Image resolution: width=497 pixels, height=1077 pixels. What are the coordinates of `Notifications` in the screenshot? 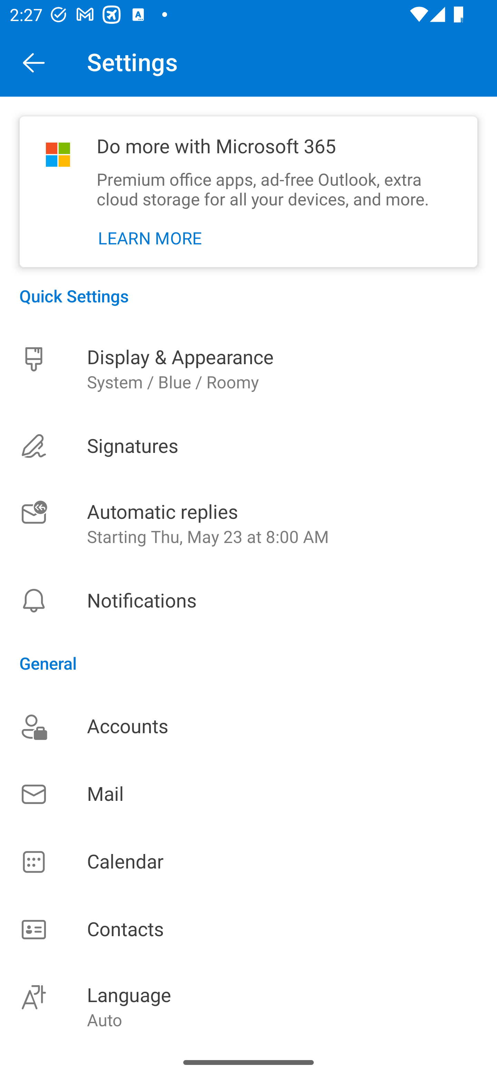 It's located at (248, 601).